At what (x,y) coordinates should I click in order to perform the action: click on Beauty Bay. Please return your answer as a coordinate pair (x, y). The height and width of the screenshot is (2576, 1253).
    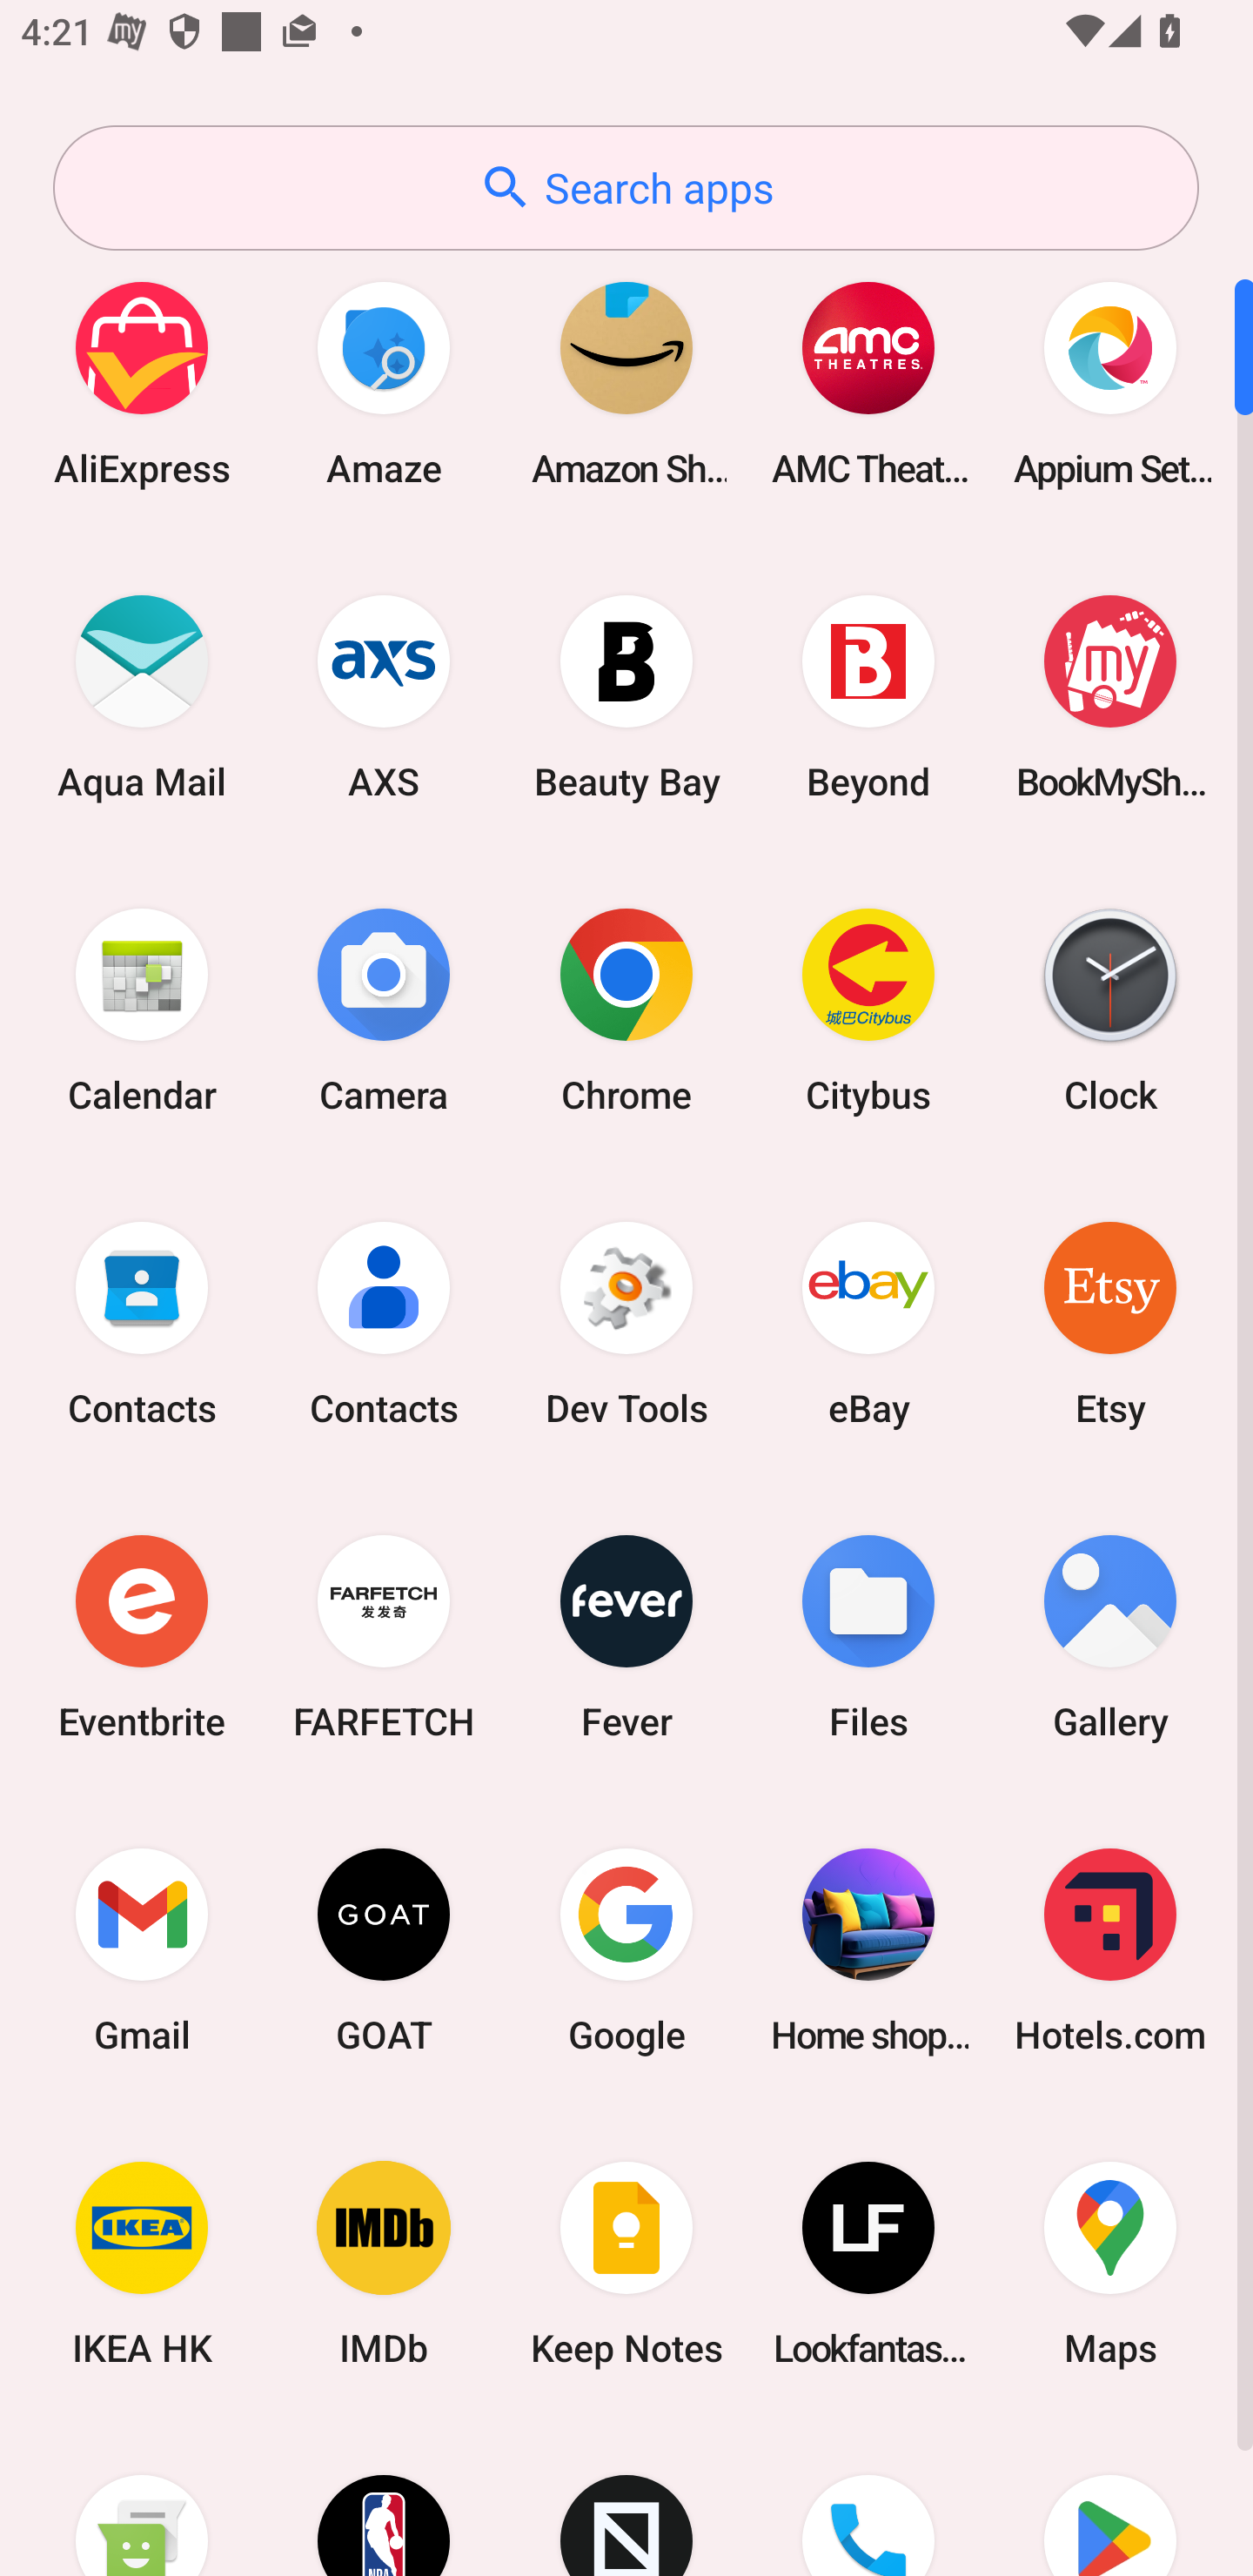
    Looking at the image, I should click on (626, 696).